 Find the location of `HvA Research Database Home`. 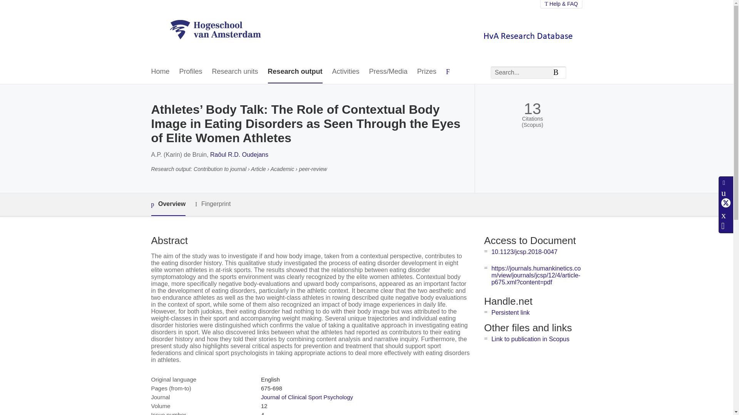

HvA Research Database Home is located at coordinates (215, 30).